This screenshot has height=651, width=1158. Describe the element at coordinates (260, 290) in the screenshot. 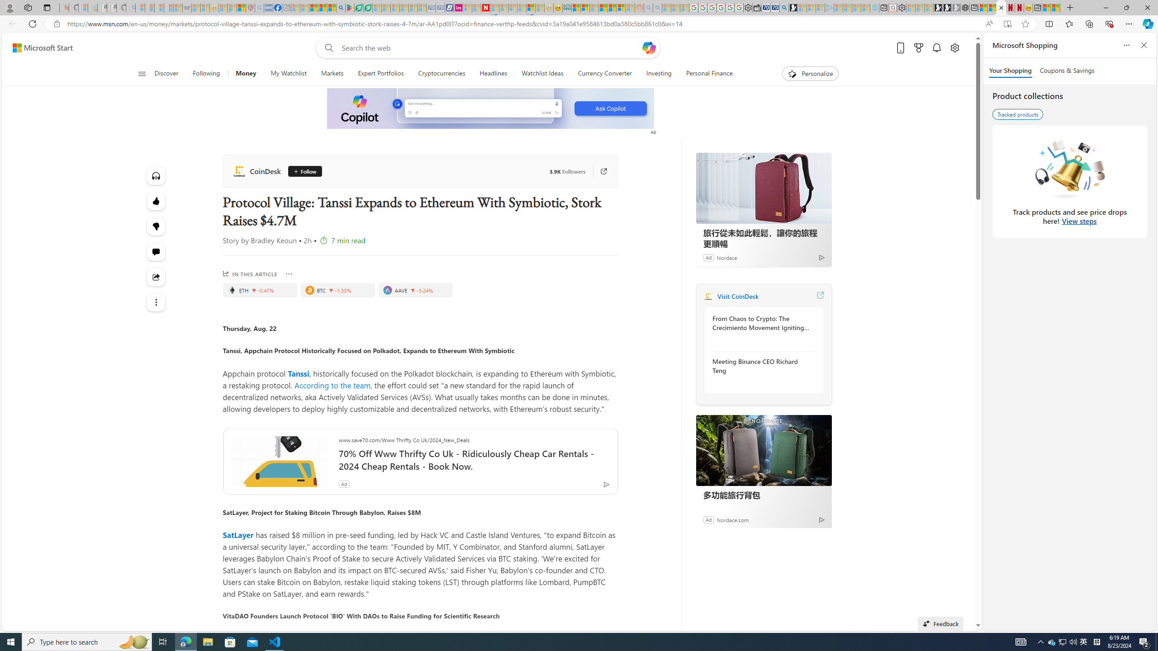

I see `ETH, Ethereum. Price is 2,623.15. Decreased by -0.47%` at that location.